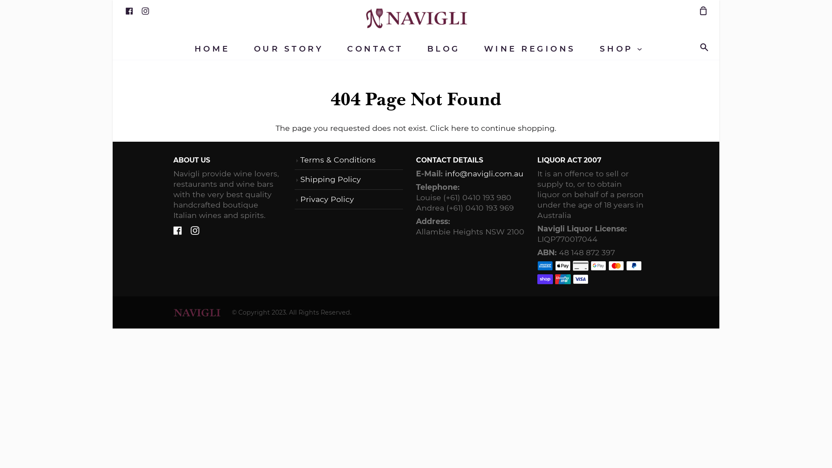 Image resolution: width=832 pixels, height=468 pixels. Describe the element at coordinates (129, 10) in the screenshot. I see `Facebook` at that location.